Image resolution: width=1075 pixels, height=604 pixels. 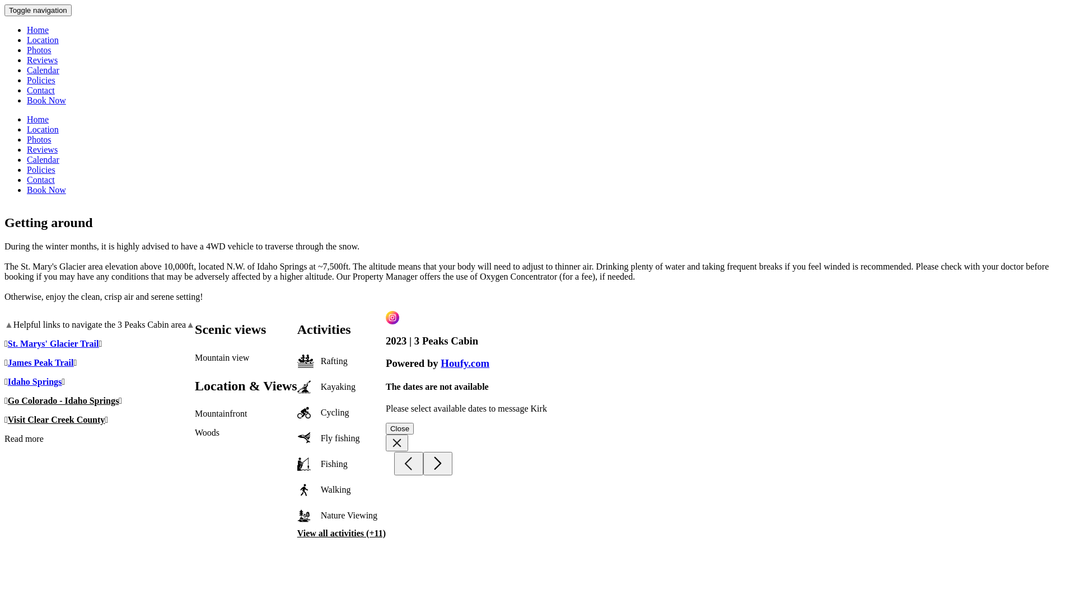 I want to click on Reviews, so click(x=43, y=60).